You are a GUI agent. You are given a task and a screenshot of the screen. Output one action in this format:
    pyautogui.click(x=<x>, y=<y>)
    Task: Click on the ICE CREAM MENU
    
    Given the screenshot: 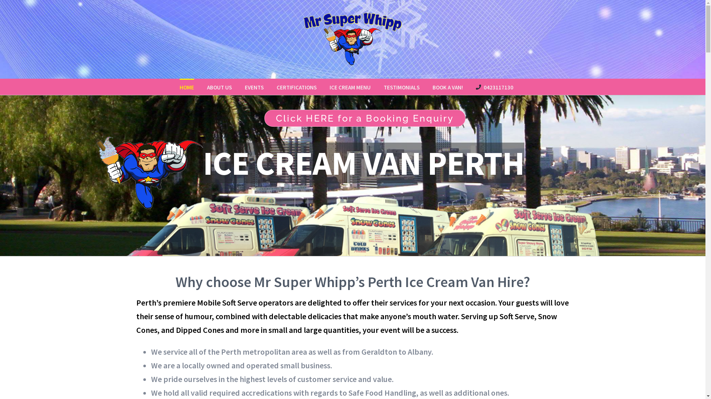 What is the action you would take?
    pyautogui.click(x=350, y=86)
    